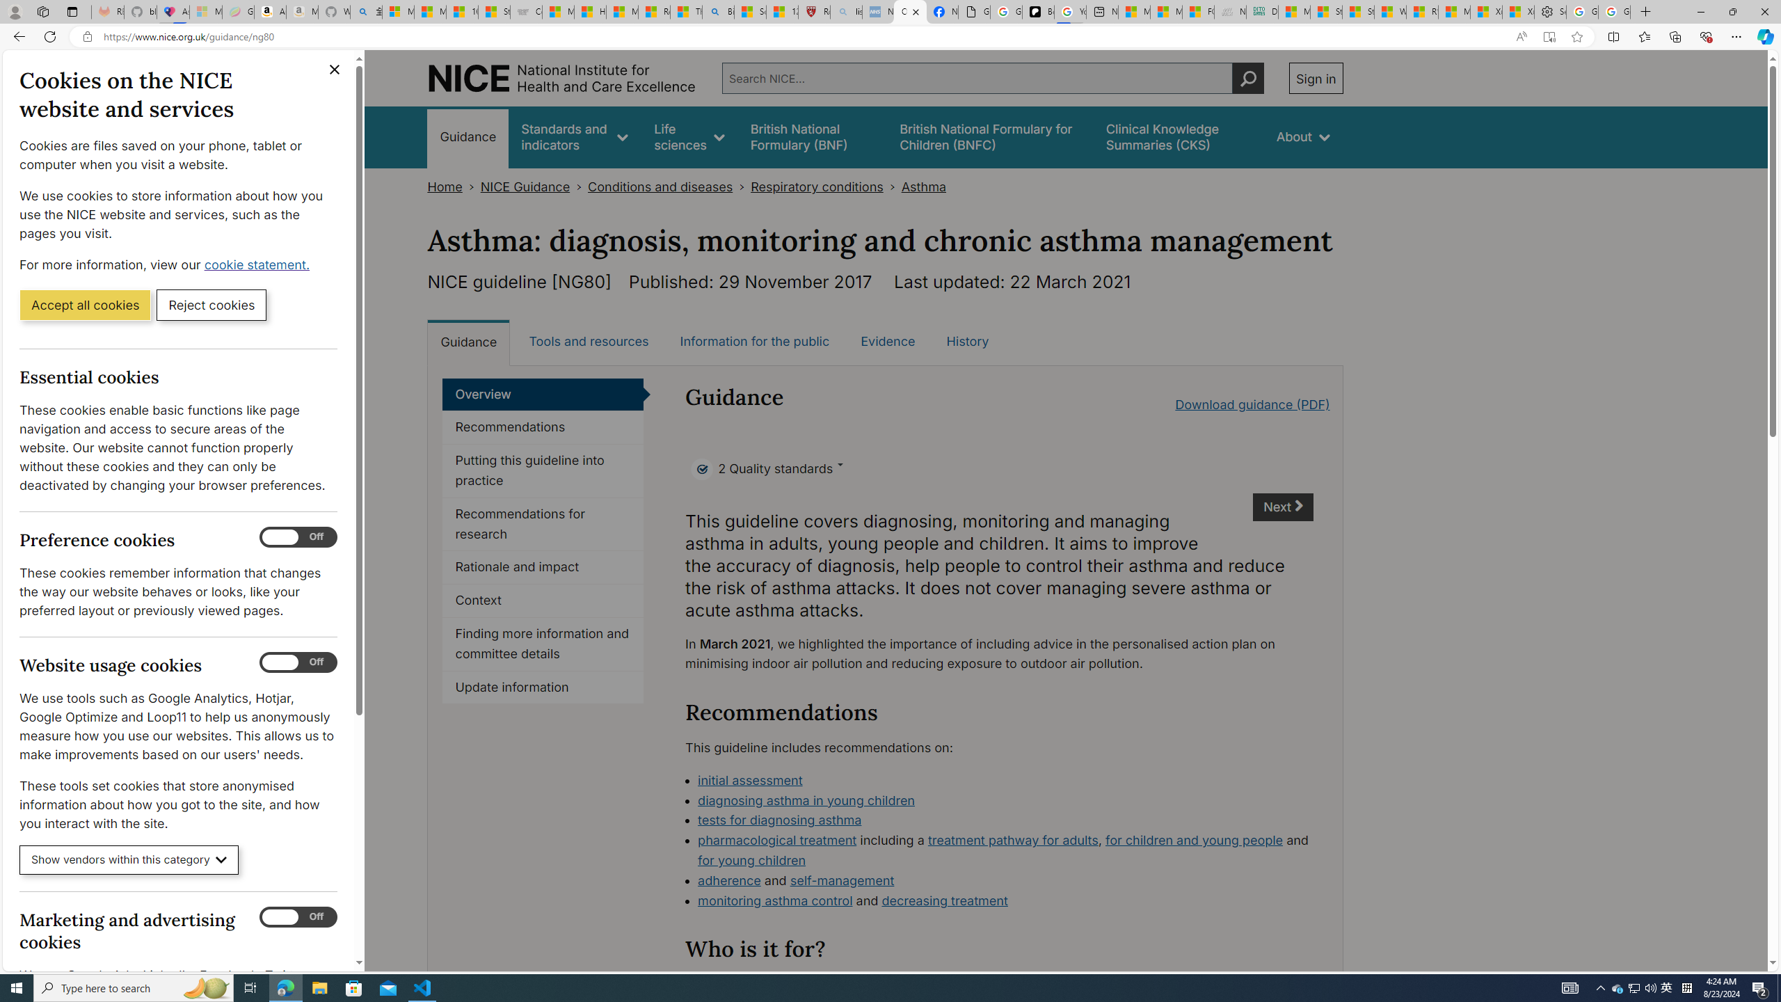  What do you see at coordinates (1195, 841) in the screenshot?
I see `for children and young people` at bounding box center [1195, 841].